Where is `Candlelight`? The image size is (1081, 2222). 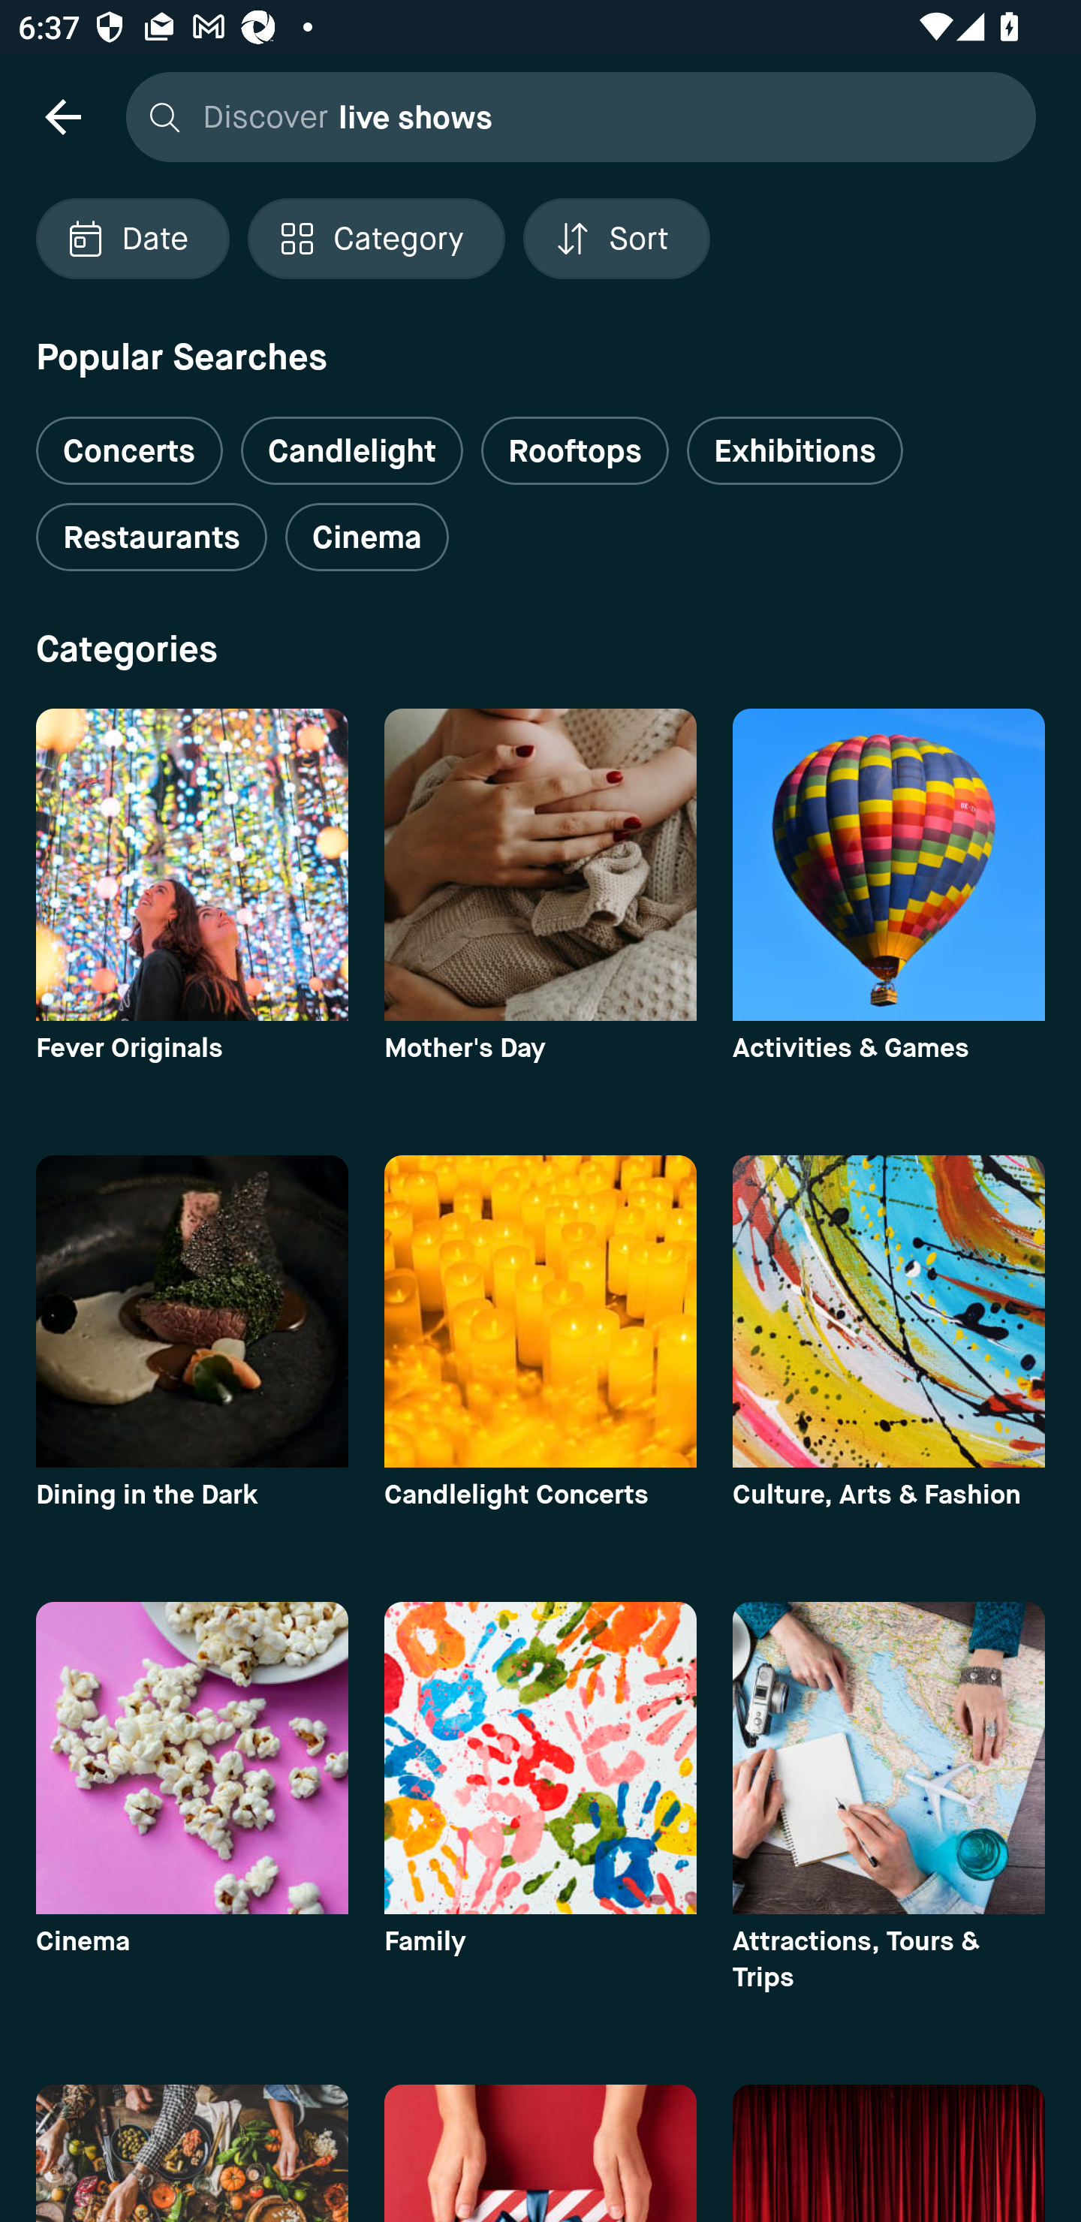
Candlelight is located at coordinates (351, 450).